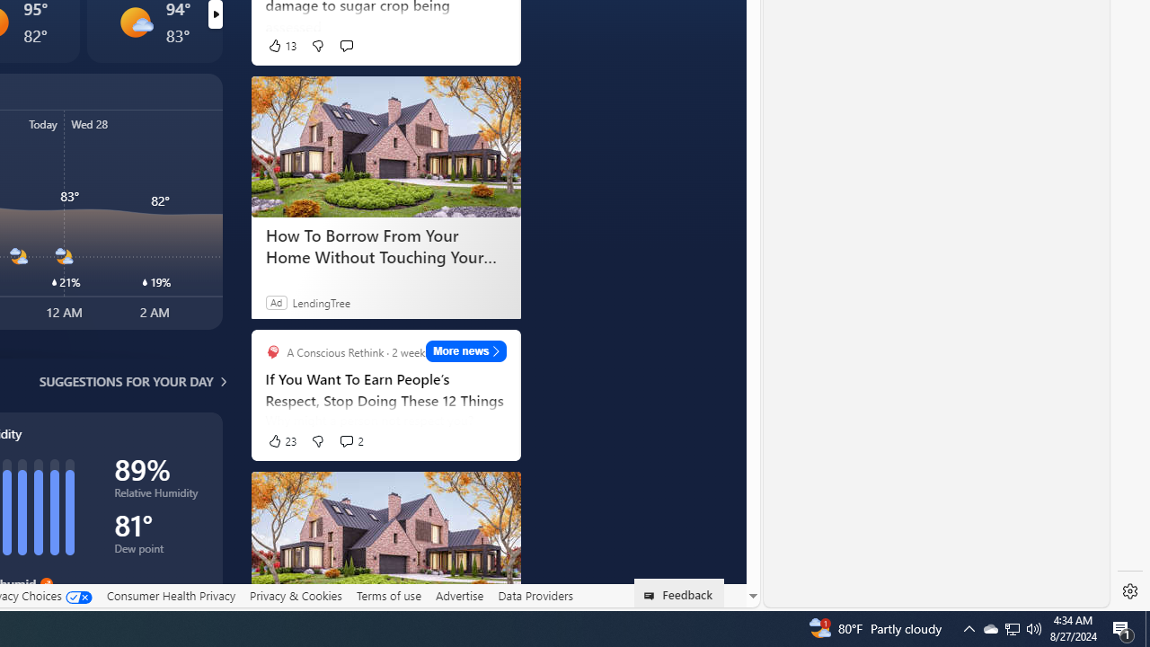  Describe the element at coordinates (385, 541) in the screenshot. I see `How To Borrow From Your Home Without Touching Your Mortgage` at that location.